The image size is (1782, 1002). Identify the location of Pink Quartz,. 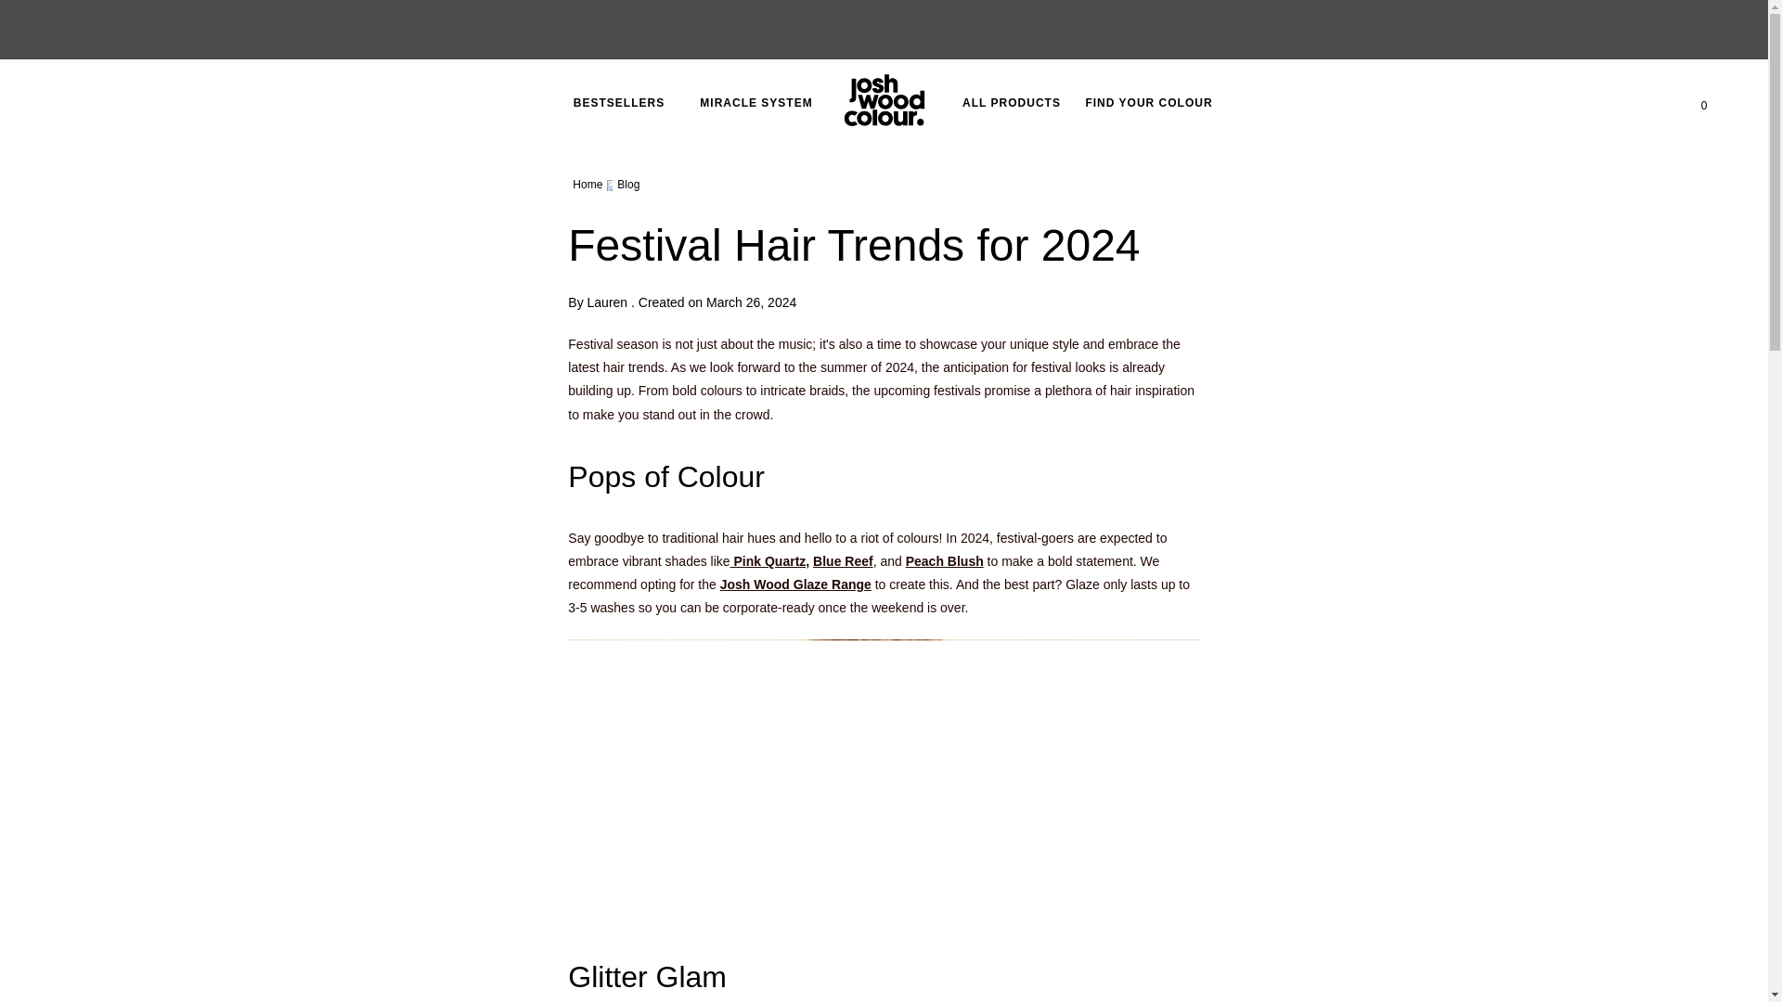
(770, 561).